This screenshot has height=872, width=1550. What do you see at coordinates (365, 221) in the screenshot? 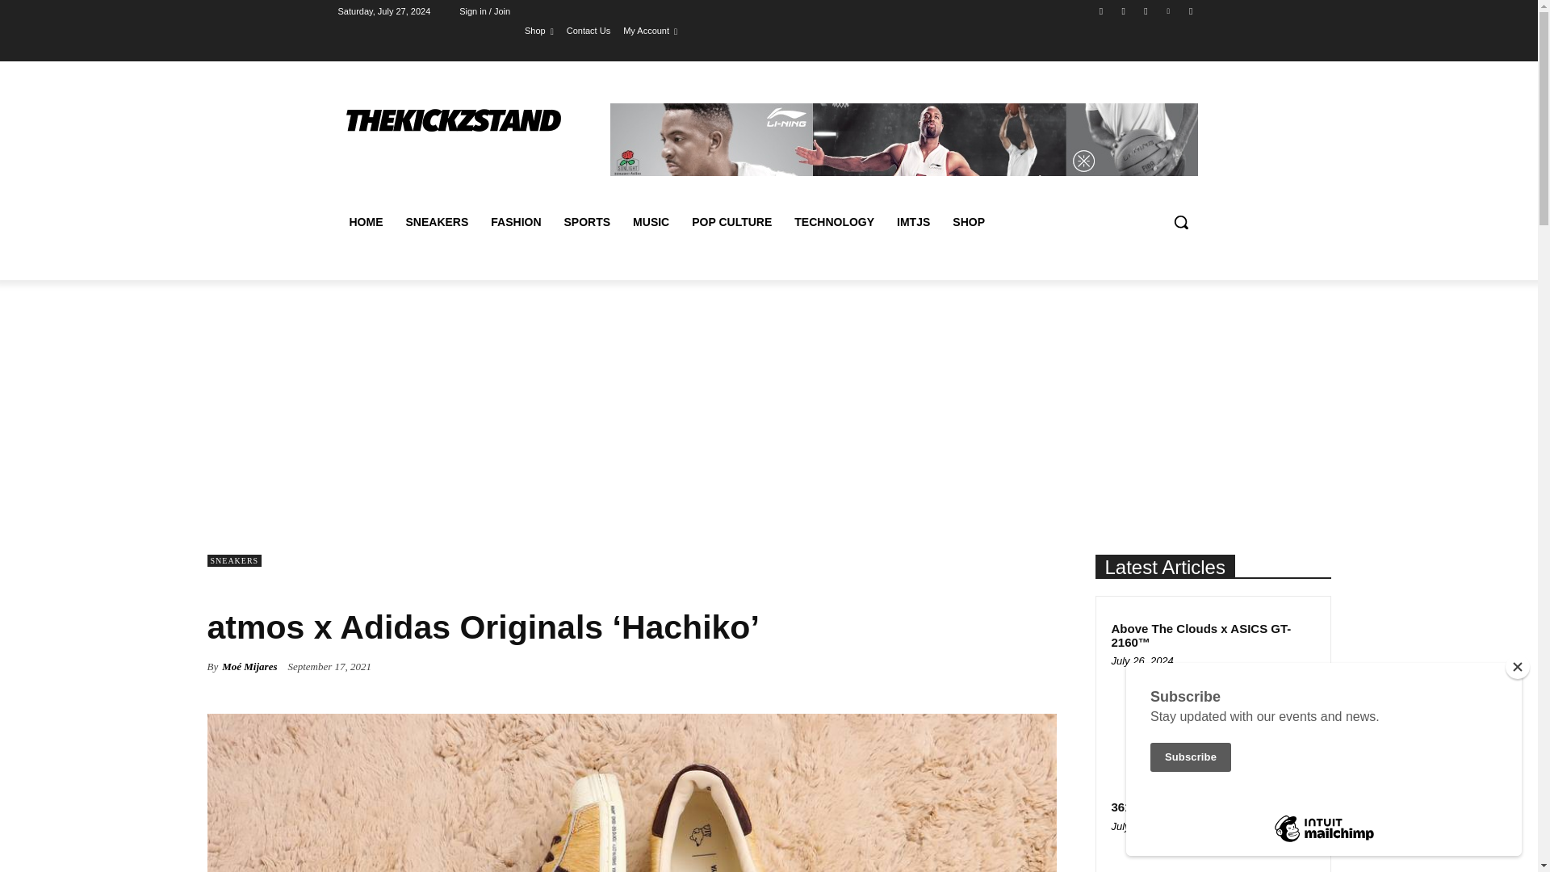
I see `HOME` at bounding box center [365, 221].